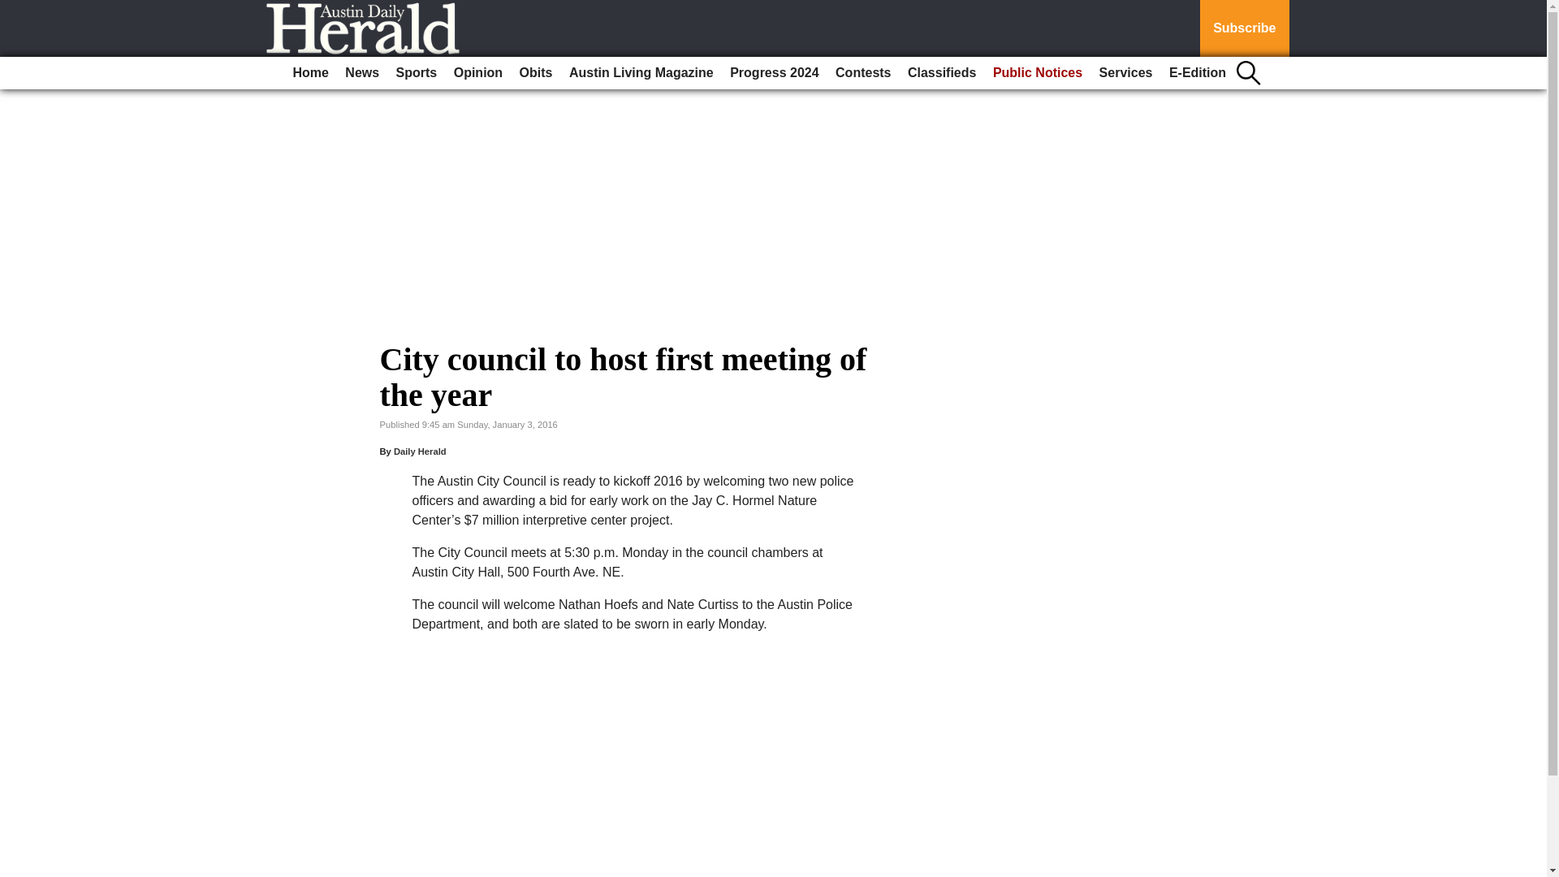  What do you see at coordinates (941, 73) in the screenshot?
I see `Classifieds` at bounding box center [941, 73].